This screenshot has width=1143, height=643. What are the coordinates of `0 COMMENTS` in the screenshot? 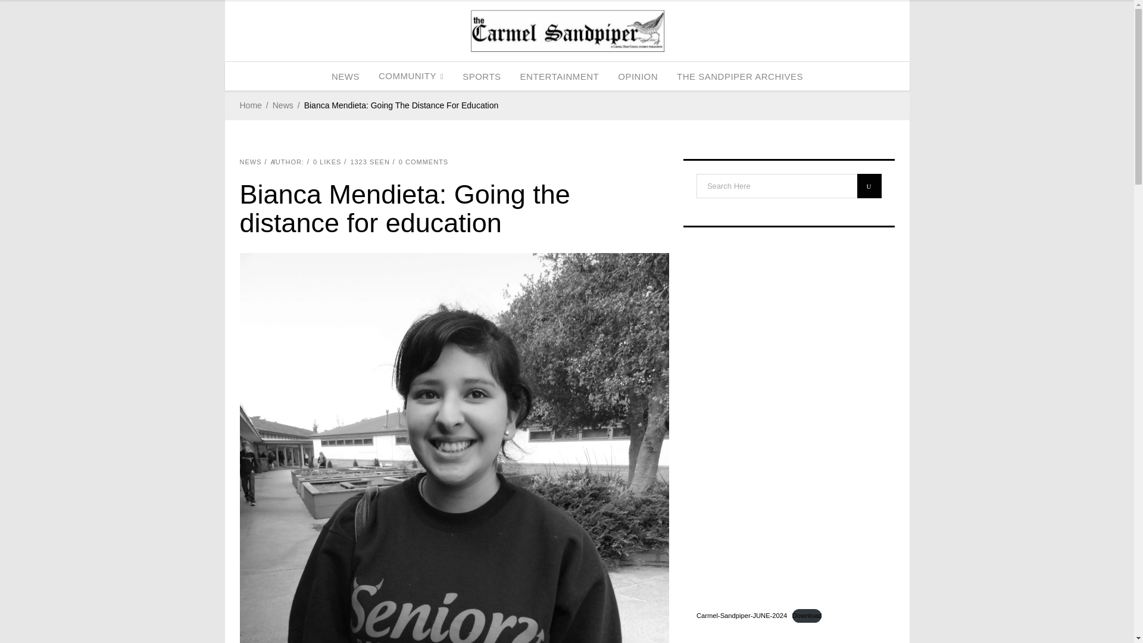 It's located at (423, 161).